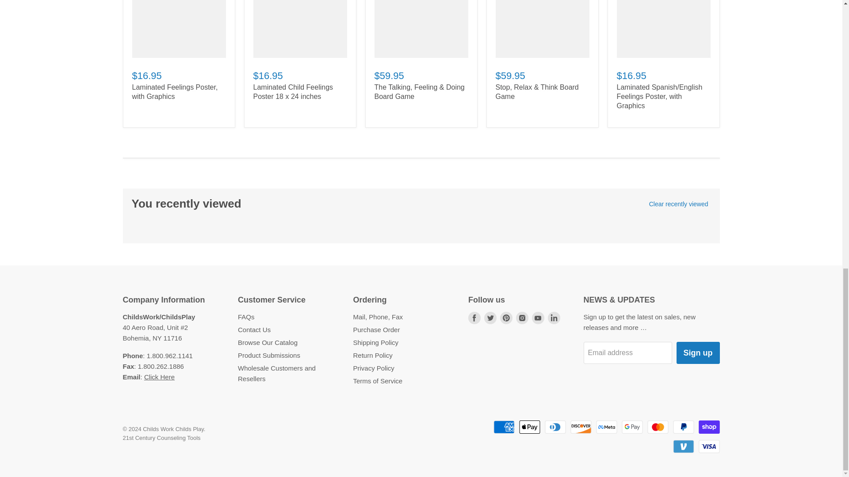 The height and width of the screenshot is (477, 849). I want to click on Facebook, so click(474, 317).